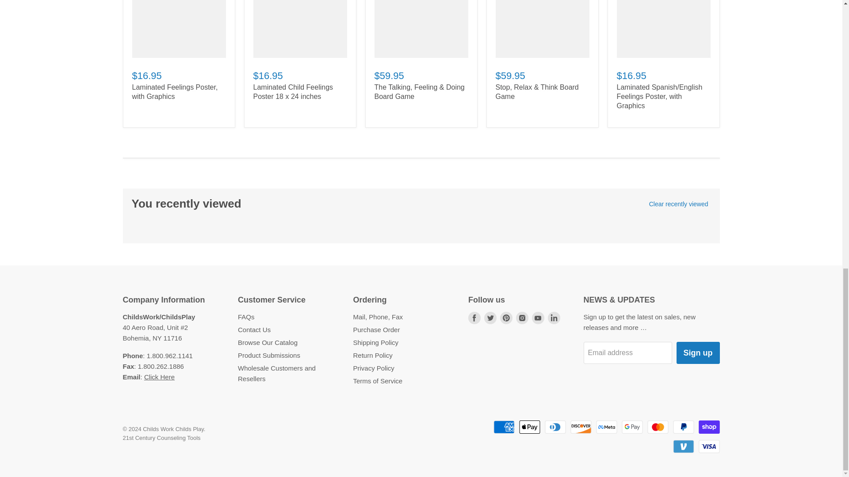 The height and width of the screenshot is (477, 849). I want to click on Facebook, so click(474, 317).